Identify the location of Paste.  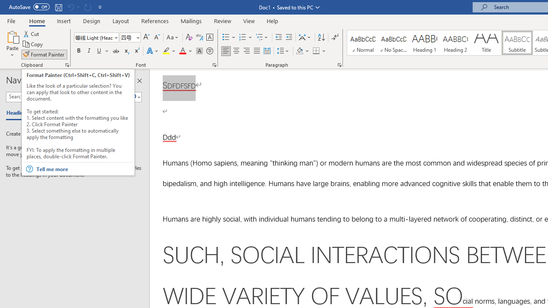
(12, 44).